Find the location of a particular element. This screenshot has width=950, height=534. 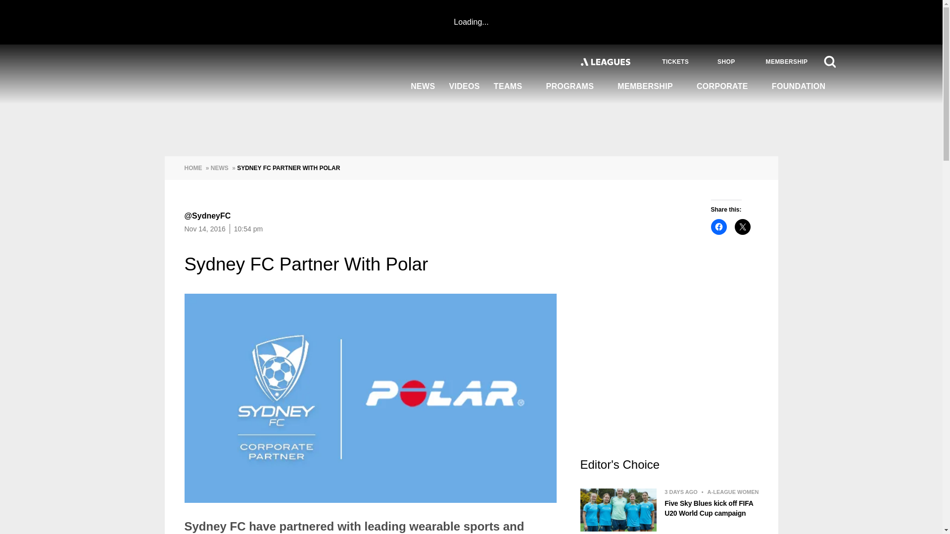

NEWS is located at coordinates (423, 87).